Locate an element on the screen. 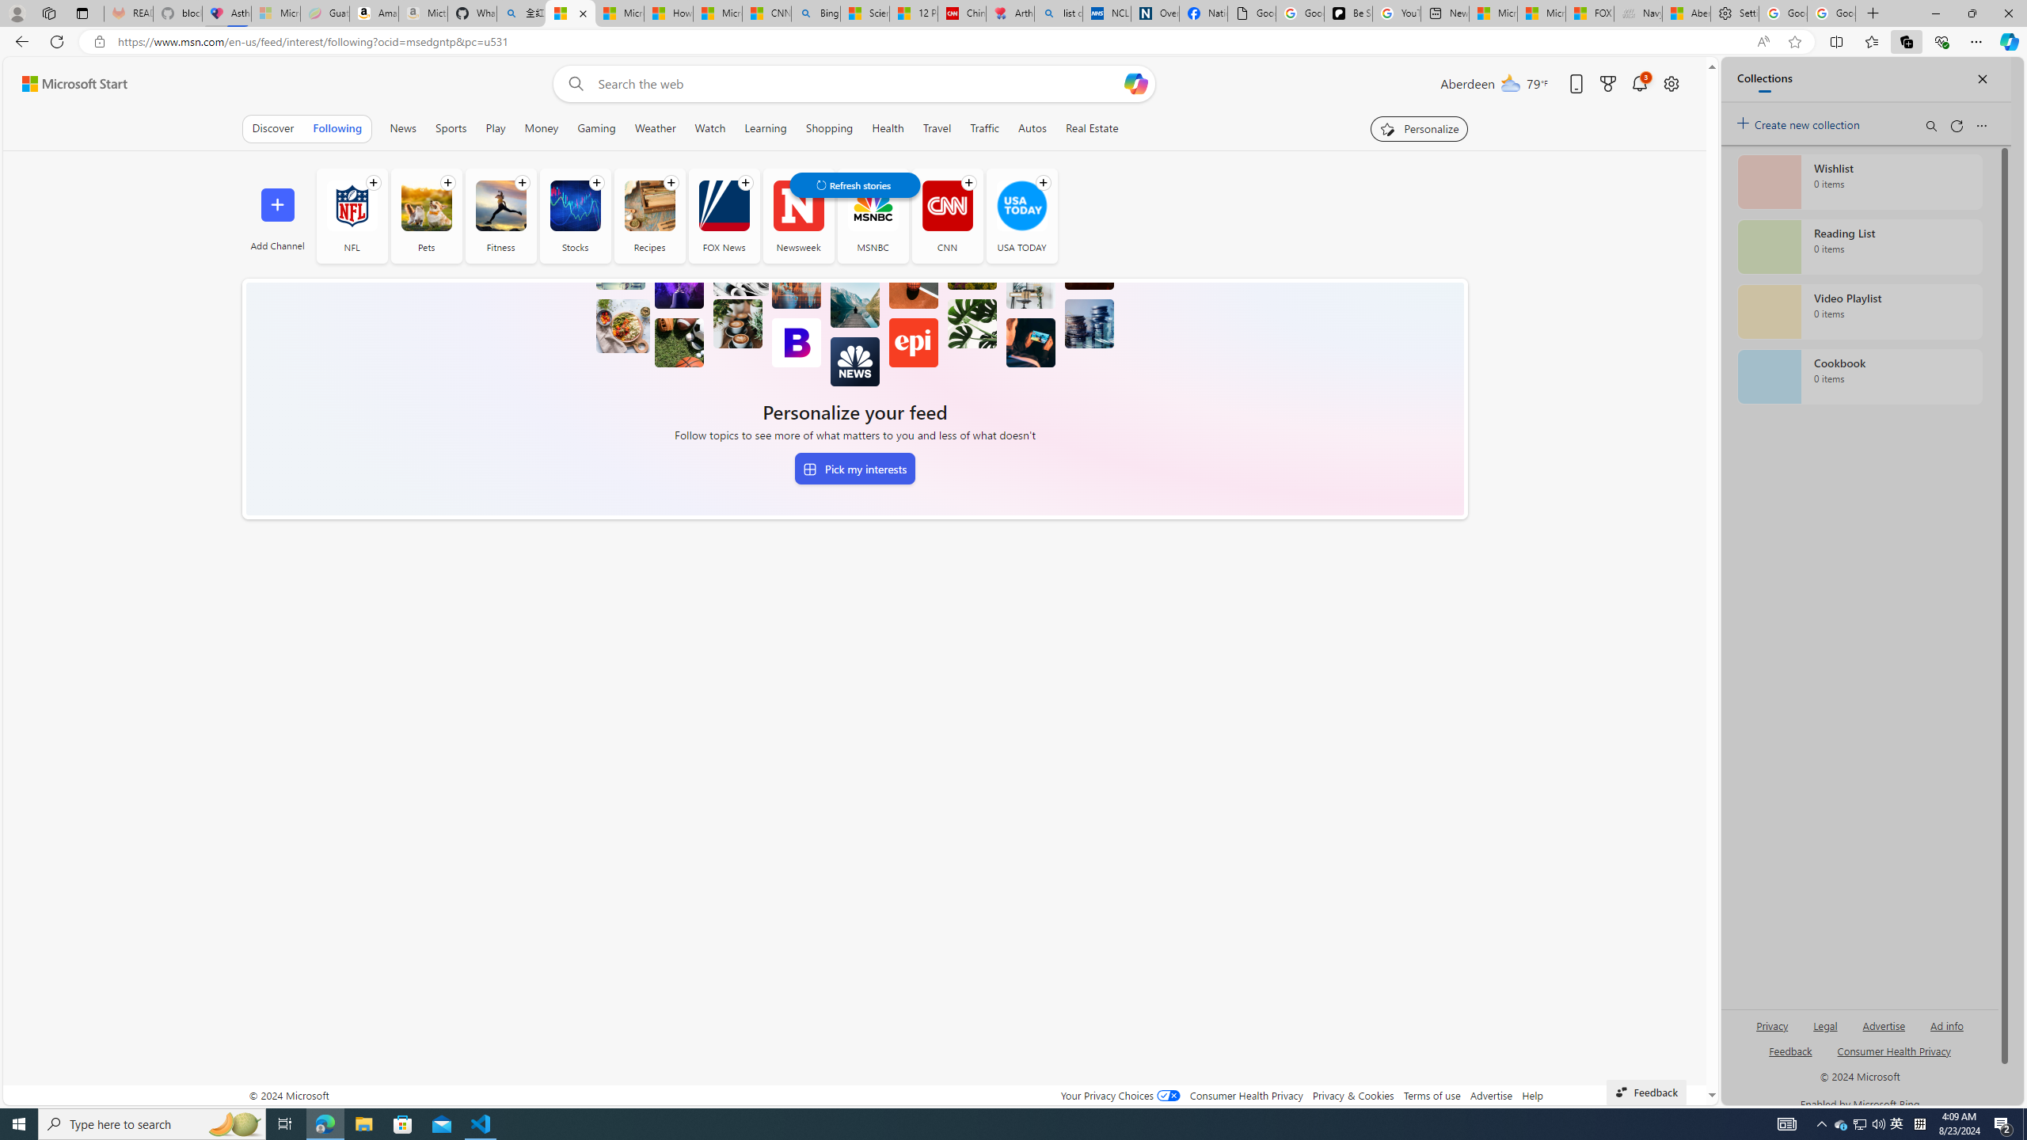 Image resolution: width=2027 pixels, height=1140 pixels. Open Copilot is located at coordinates (1135, 84).